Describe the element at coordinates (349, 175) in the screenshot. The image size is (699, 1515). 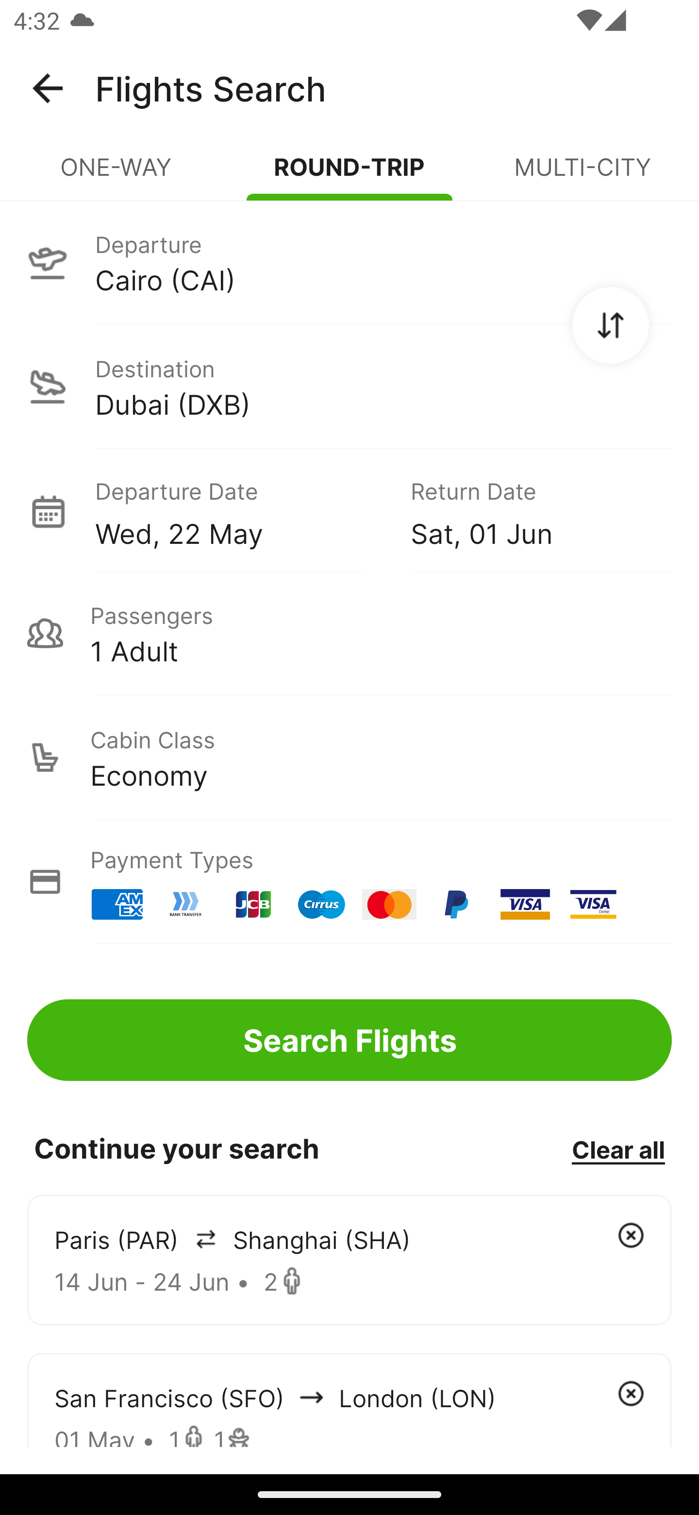
I see `ROUND-TRIP` at that location.